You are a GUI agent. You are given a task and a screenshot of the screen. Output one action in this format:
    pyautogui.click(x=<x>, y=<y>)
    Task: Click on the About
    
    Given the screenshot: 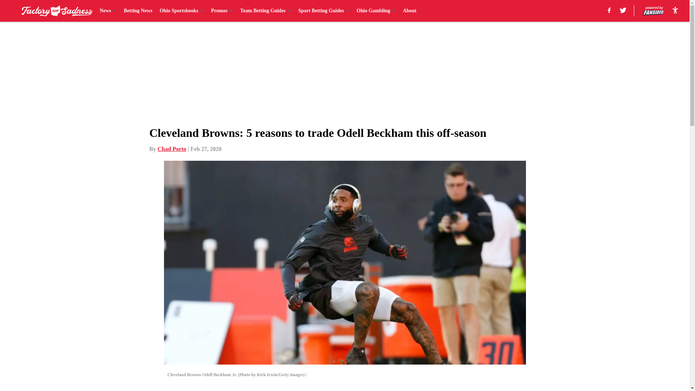 What is the action you would take?
    pyautogui.click(x=410, y=11)
    